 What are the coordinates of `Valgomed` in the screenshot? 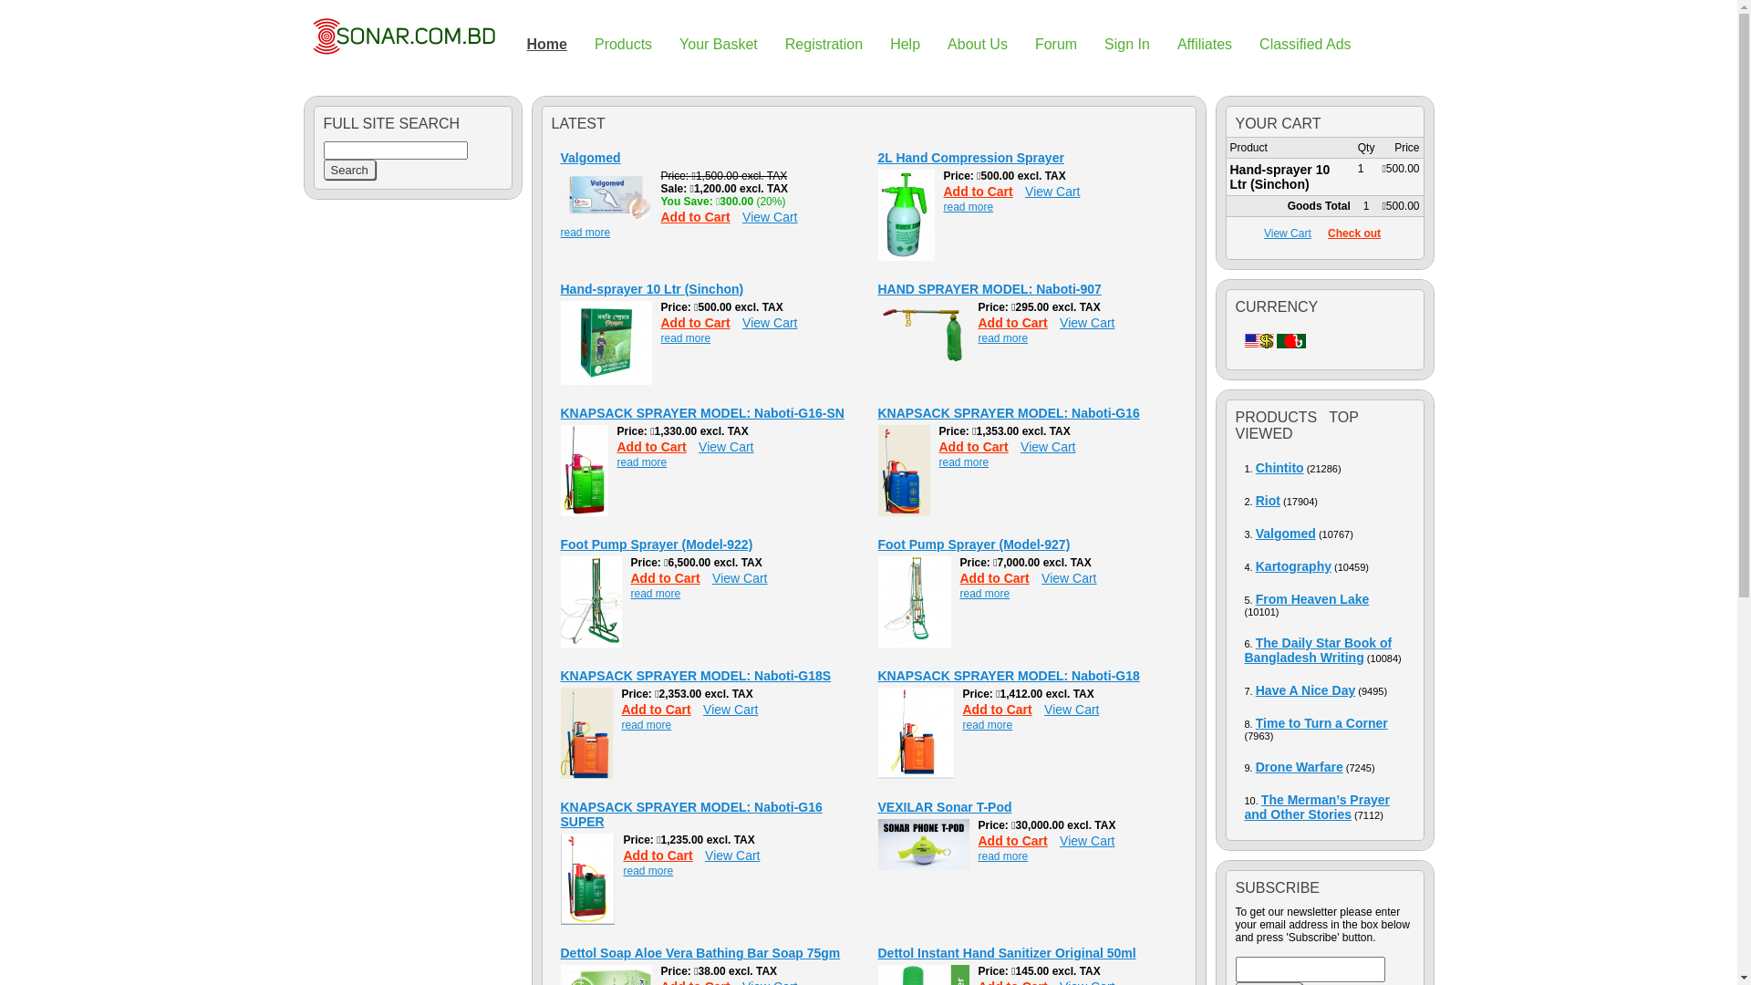 It's located at (590, 158).